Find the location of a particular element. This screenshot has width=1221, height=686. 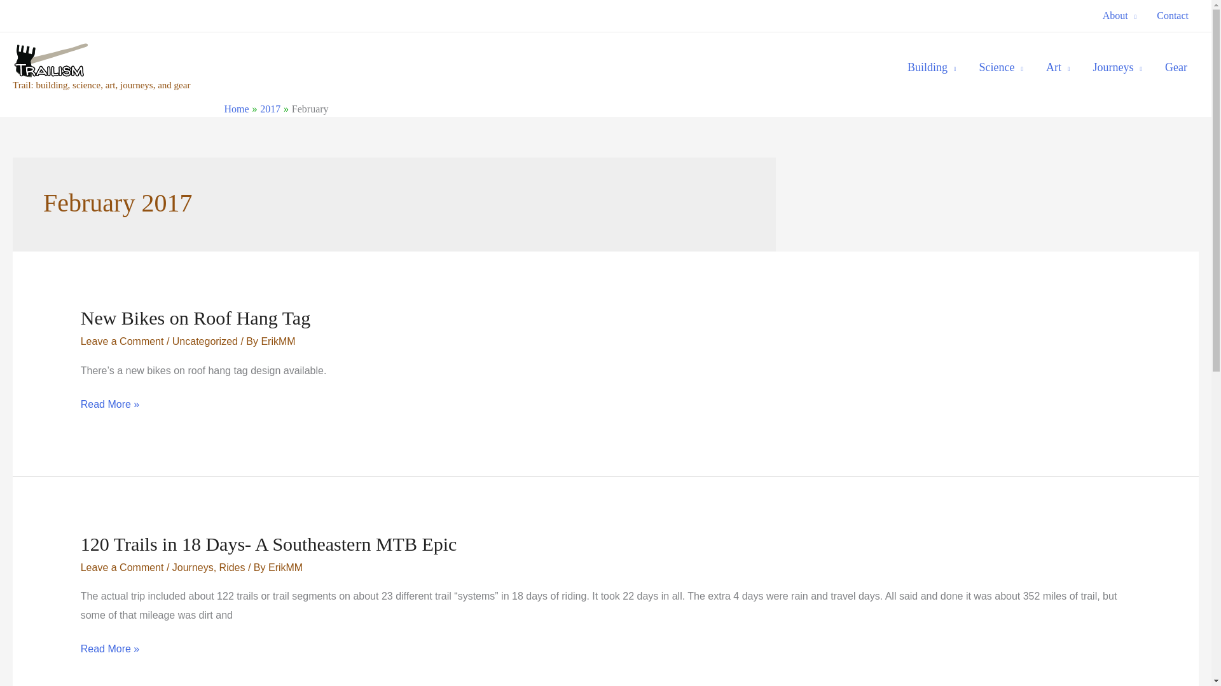

About is located at coordinates (1120, 15).